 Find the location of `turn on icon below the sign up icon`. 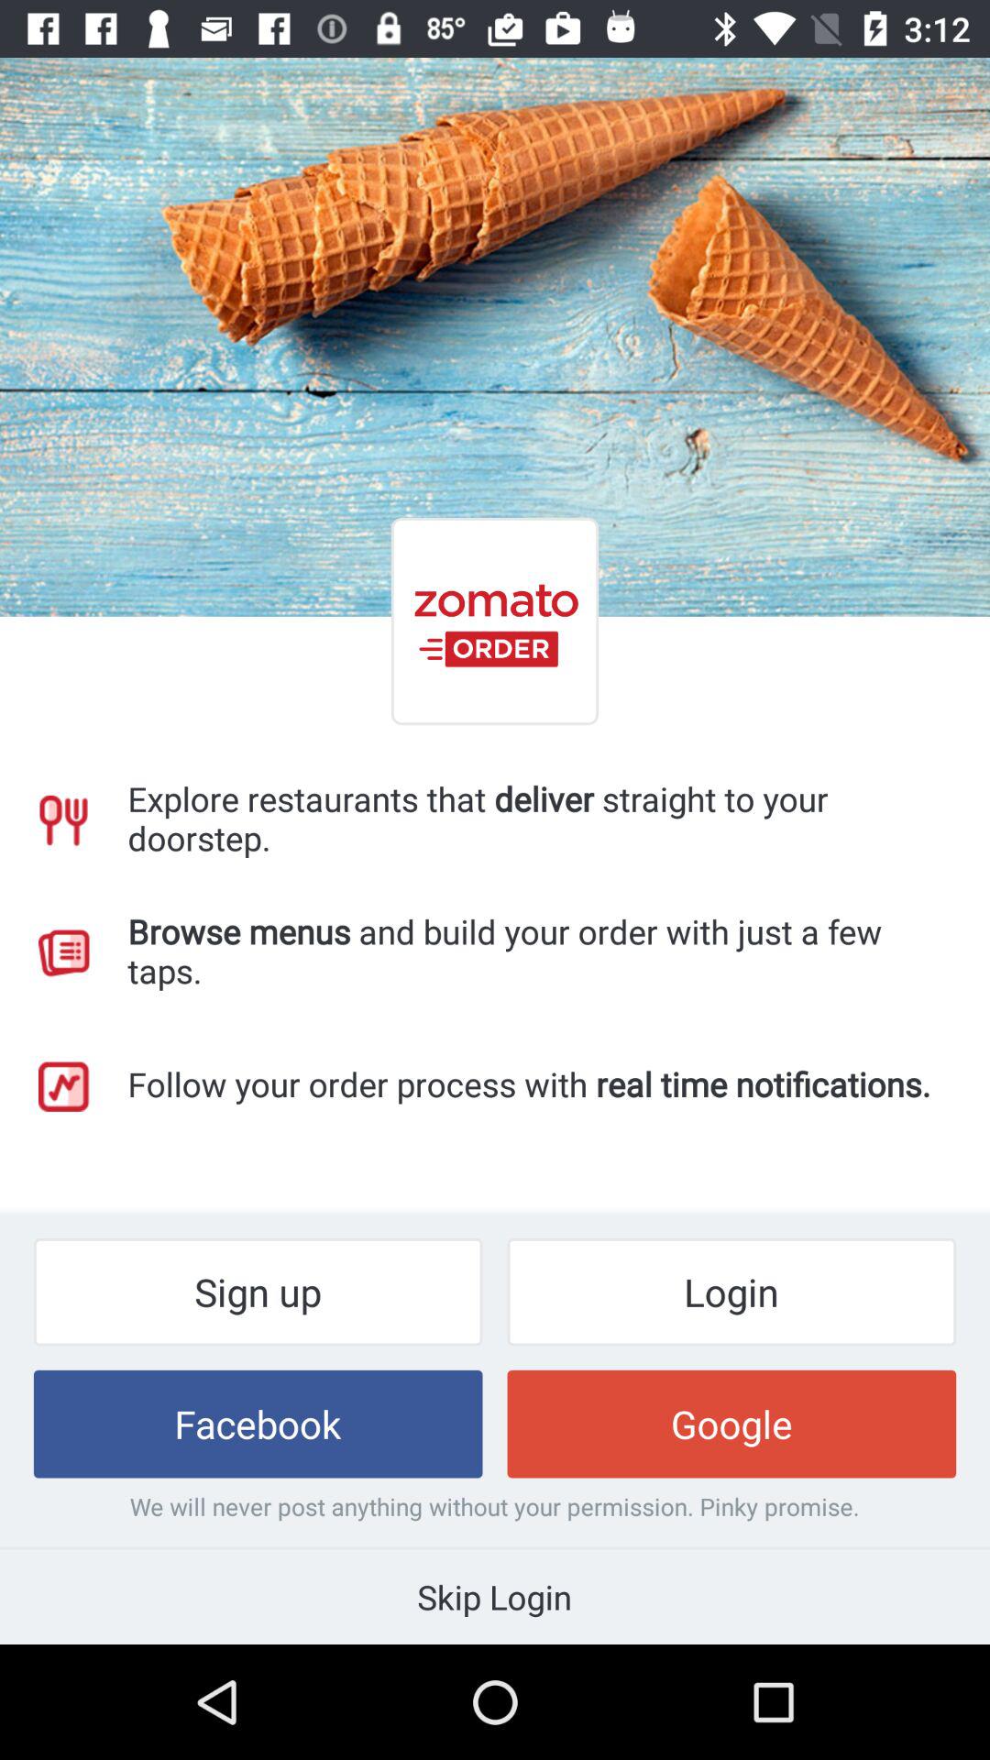

turn on icon below the sign up icon is located at coordinates (258, 1424).